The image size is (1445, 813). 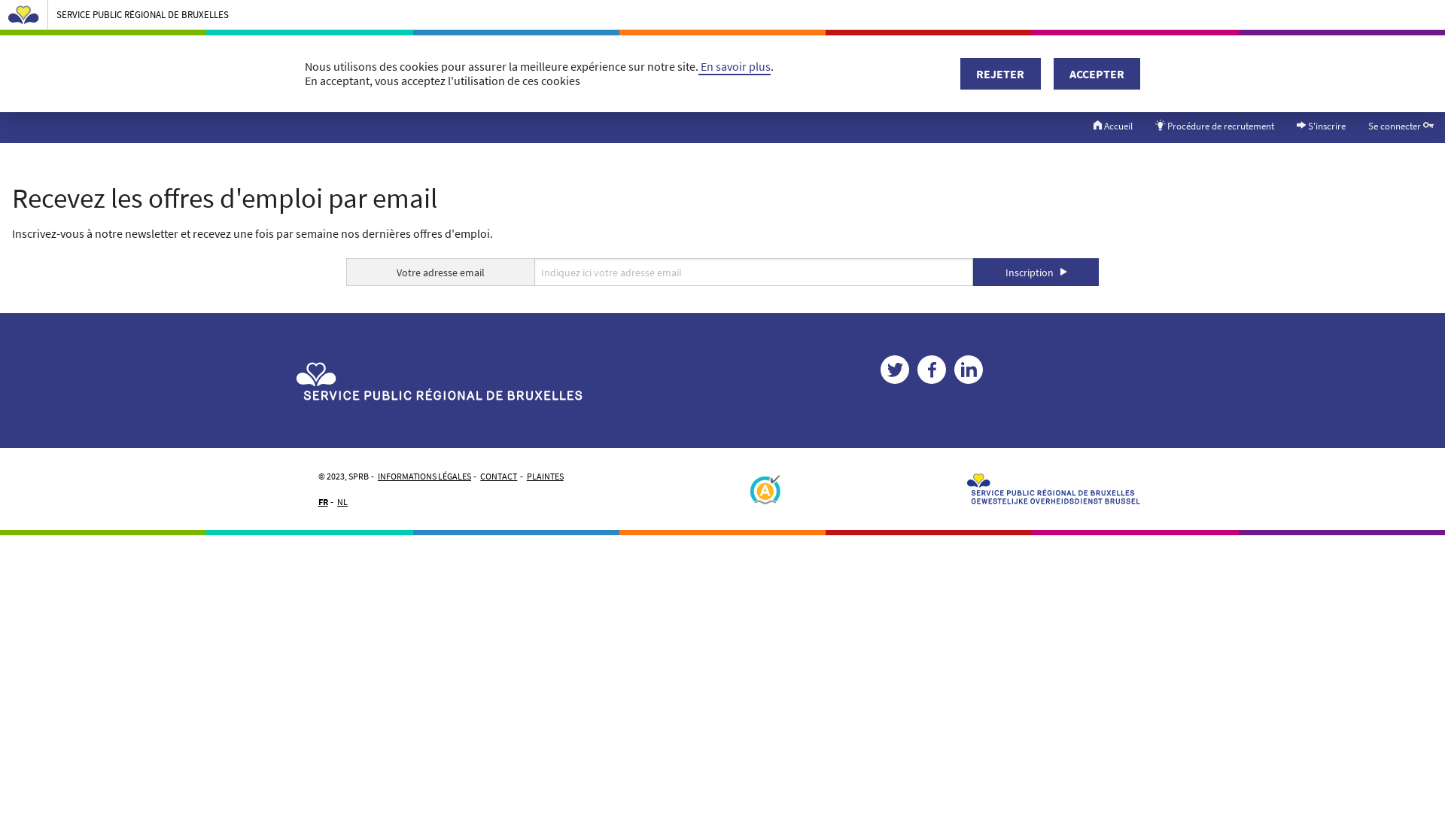 What do you see at coordinates (735, 66) in the screenshot?
I see `En savoir plus` at bounding box center [735, 66].